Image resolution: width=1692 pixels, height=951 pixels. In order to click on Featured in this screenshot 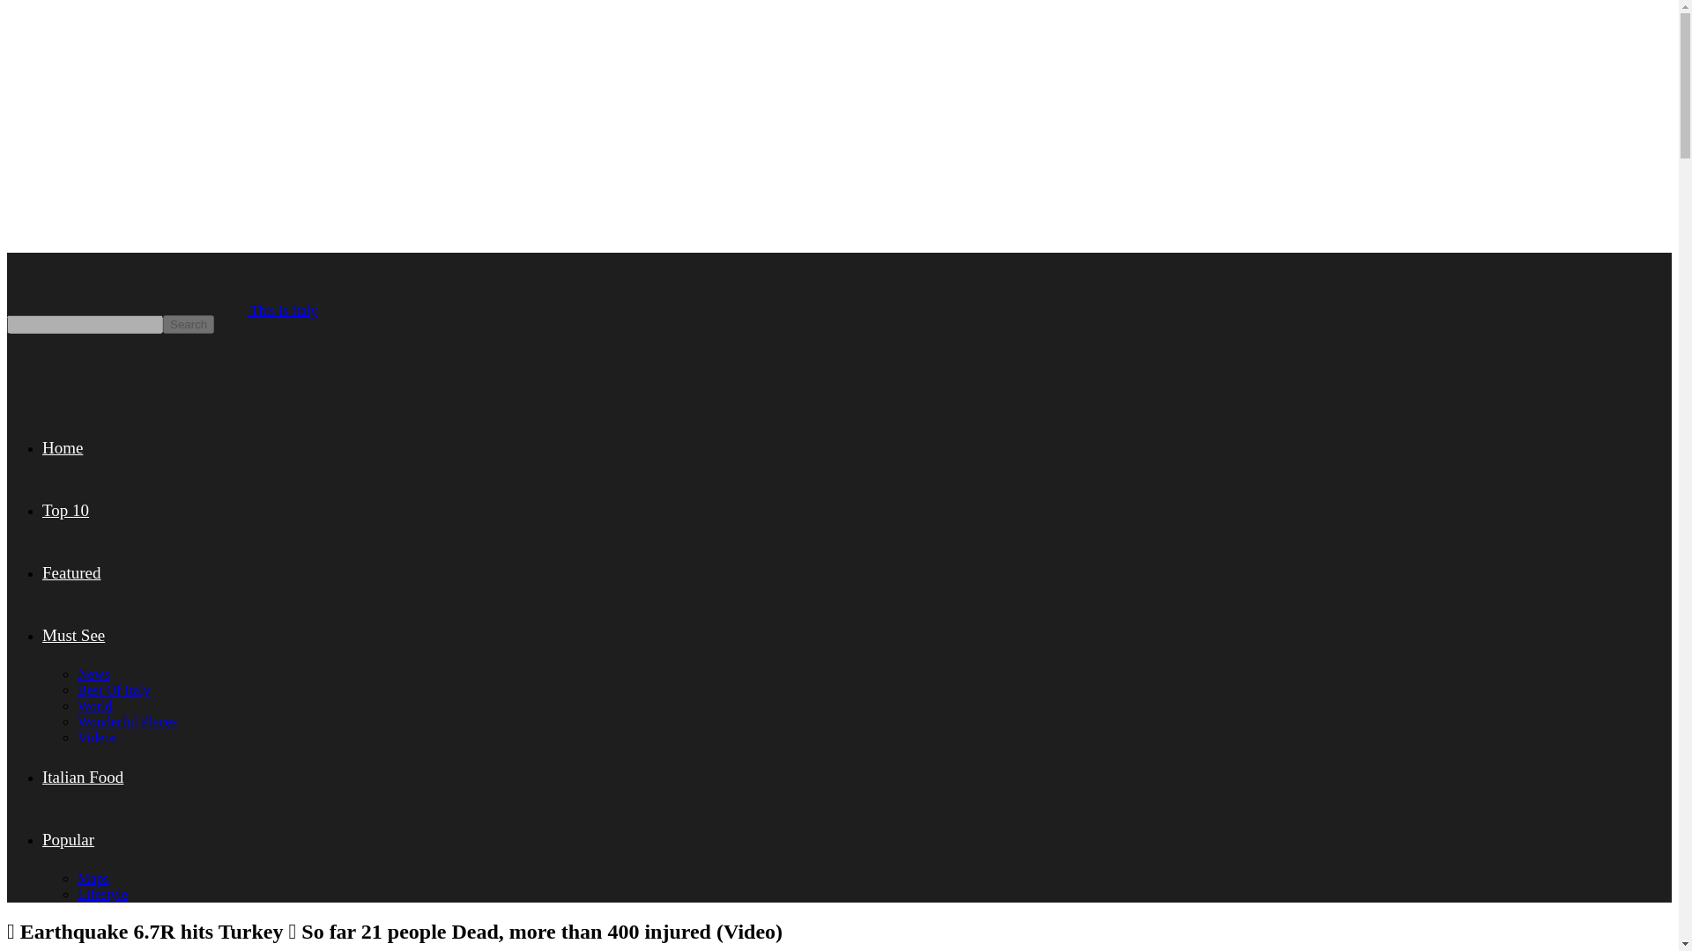, I will do `click(70, 572)`.